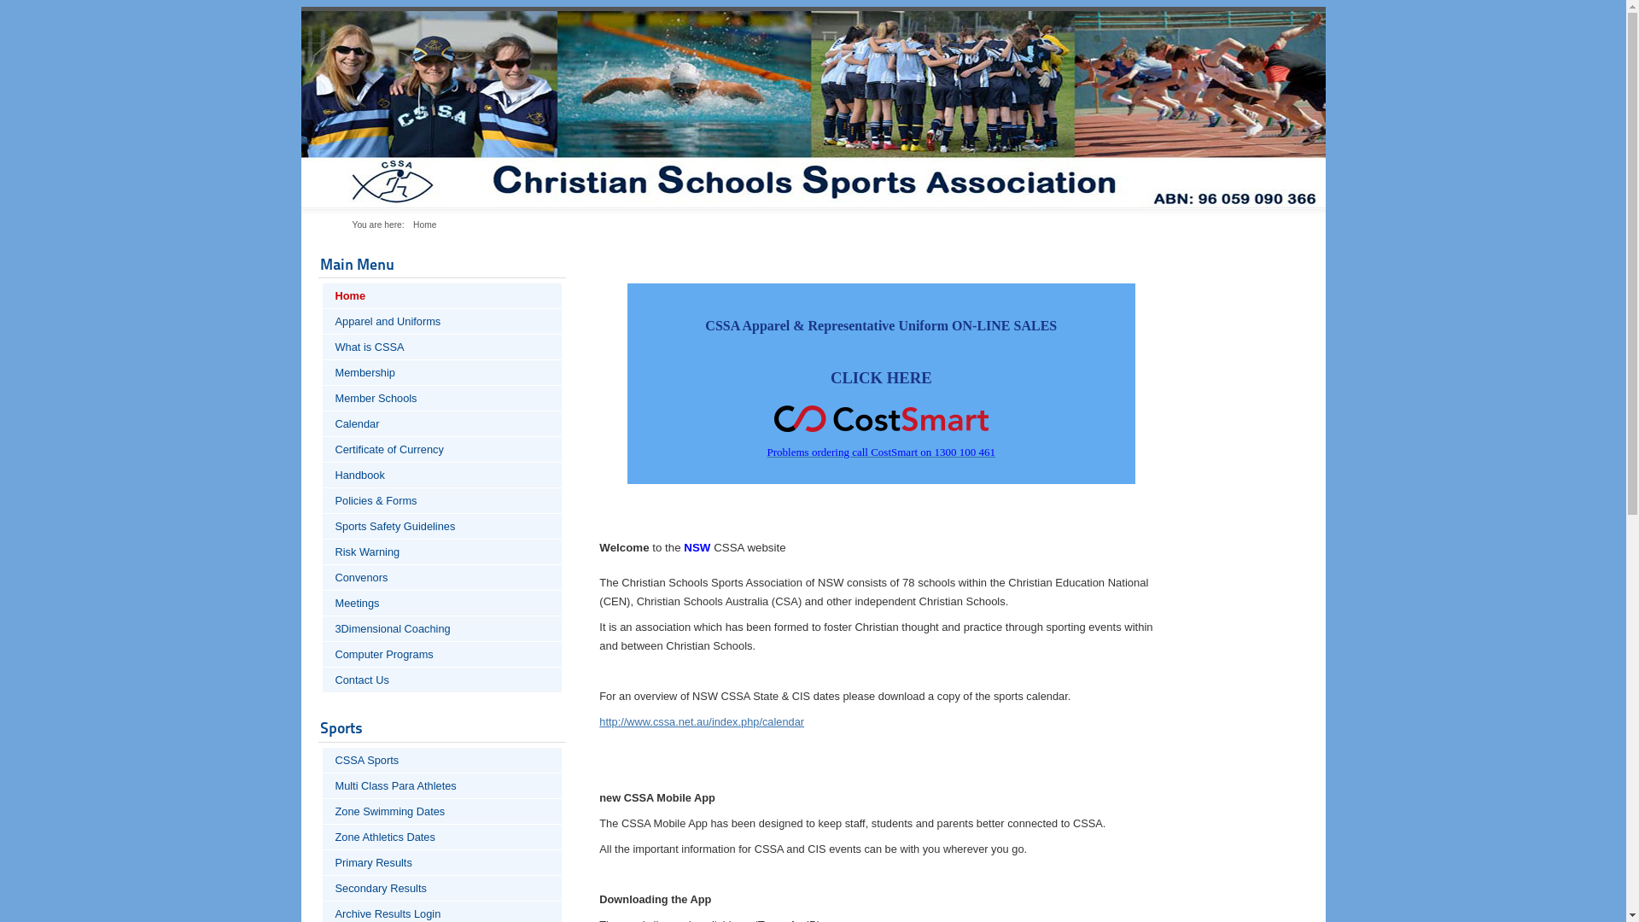  I want to click on Zone Athletics Dates, so click(442, 837).